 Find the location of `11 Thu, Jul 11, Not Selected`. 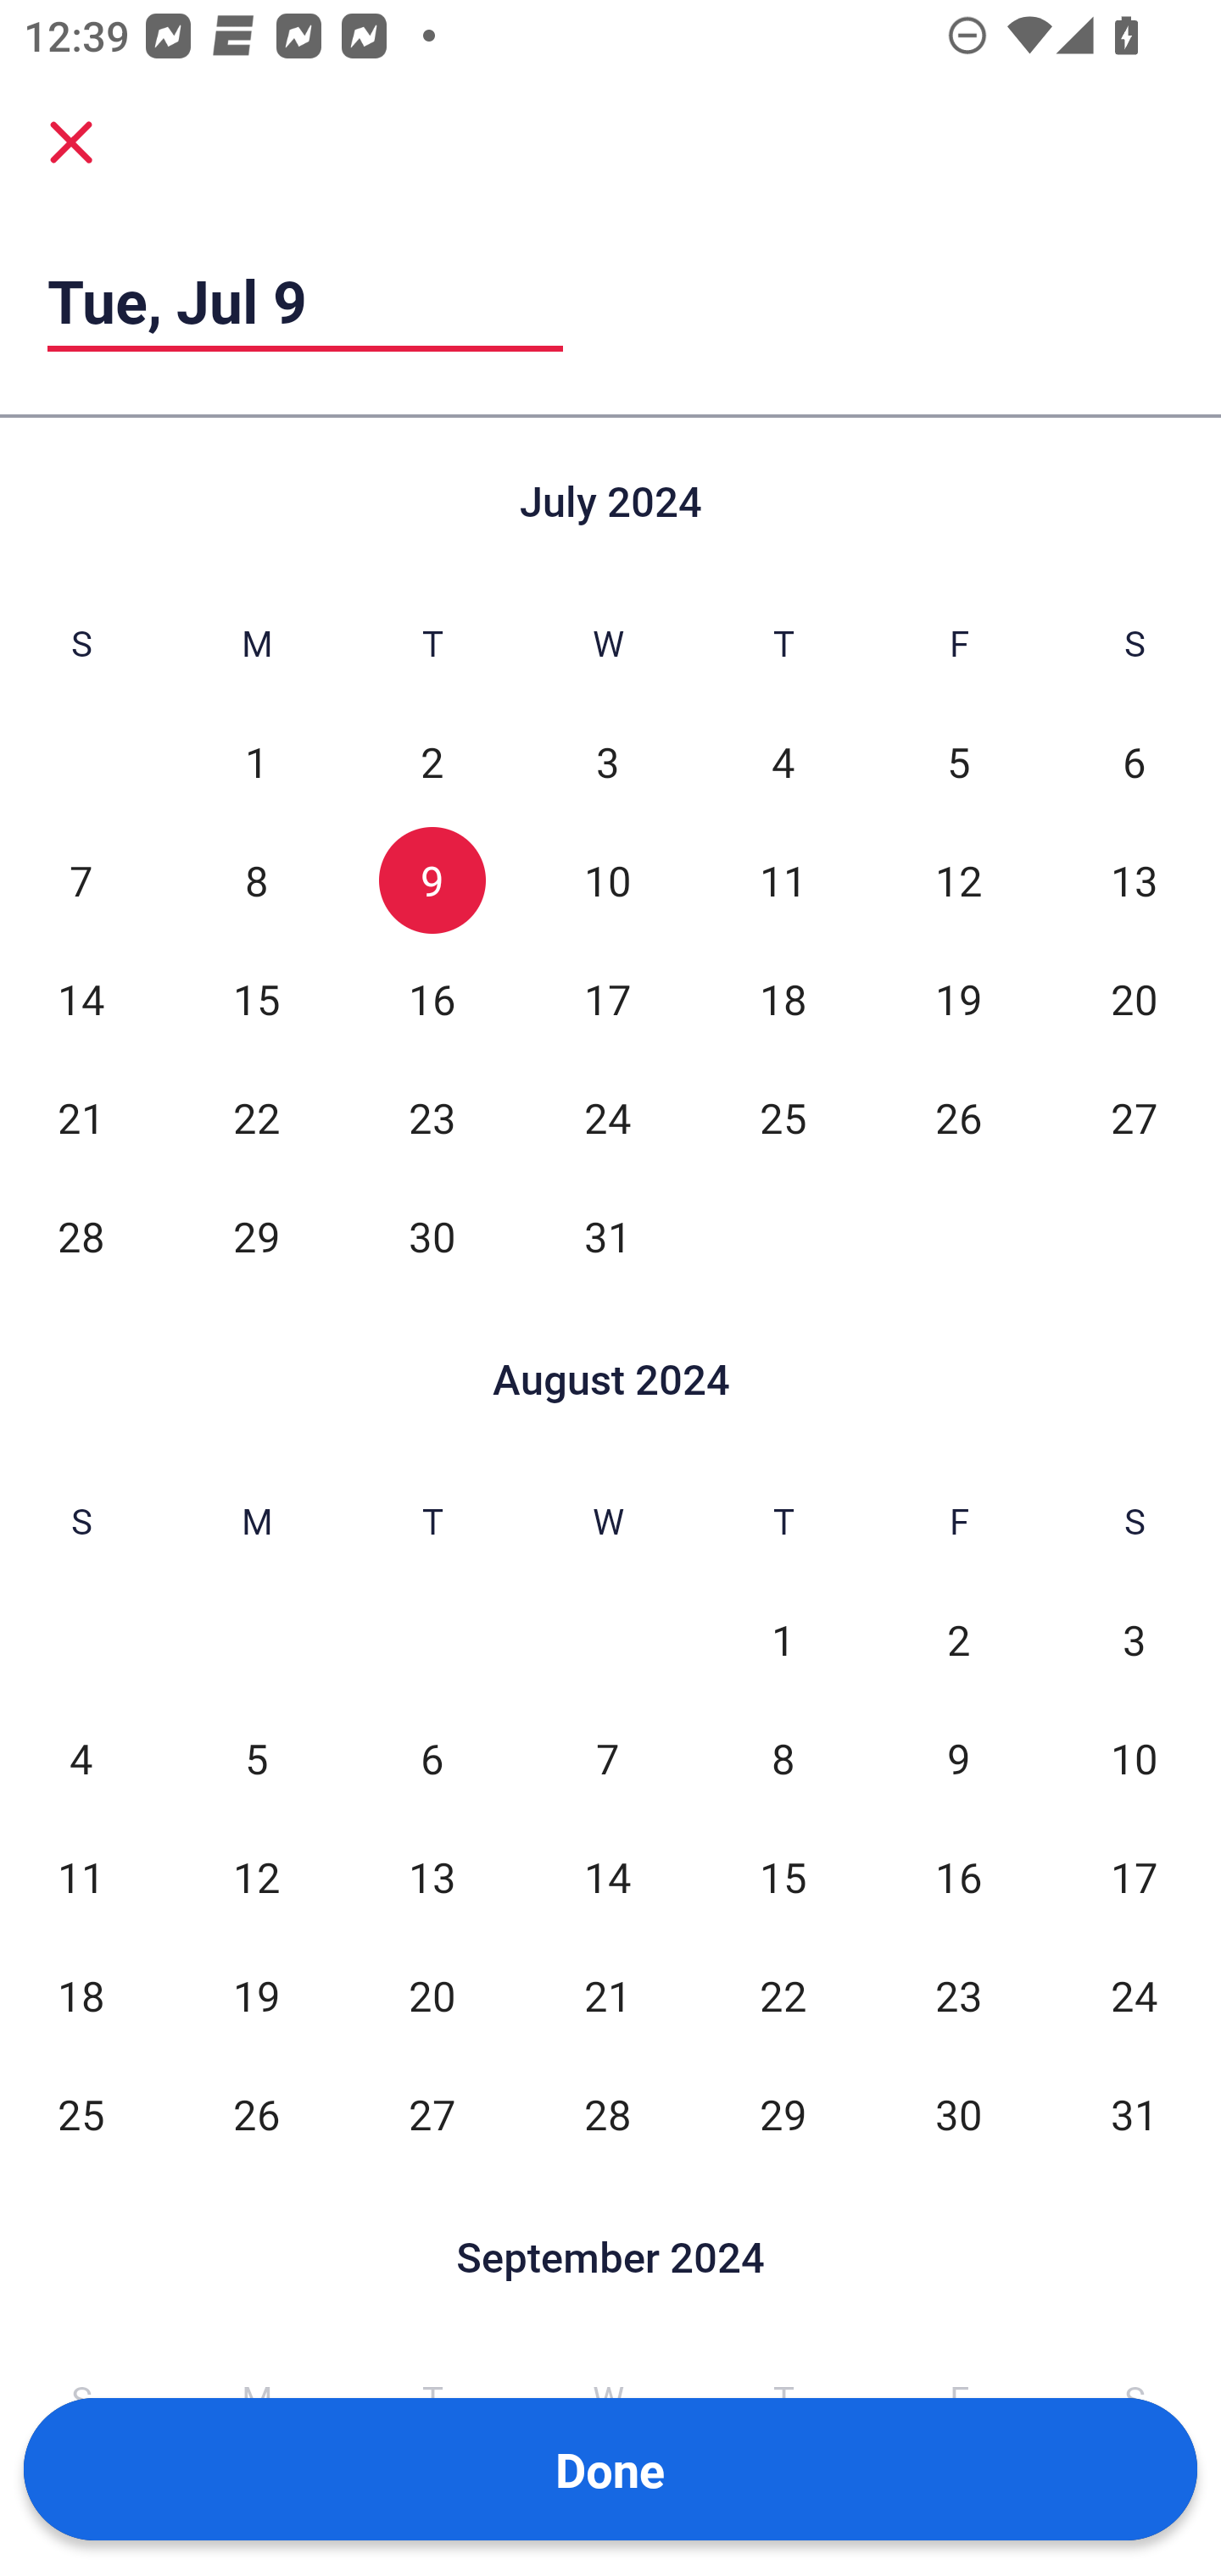

11 Thu, Jul 11, Not Selected is located at coordinates (783, 880).